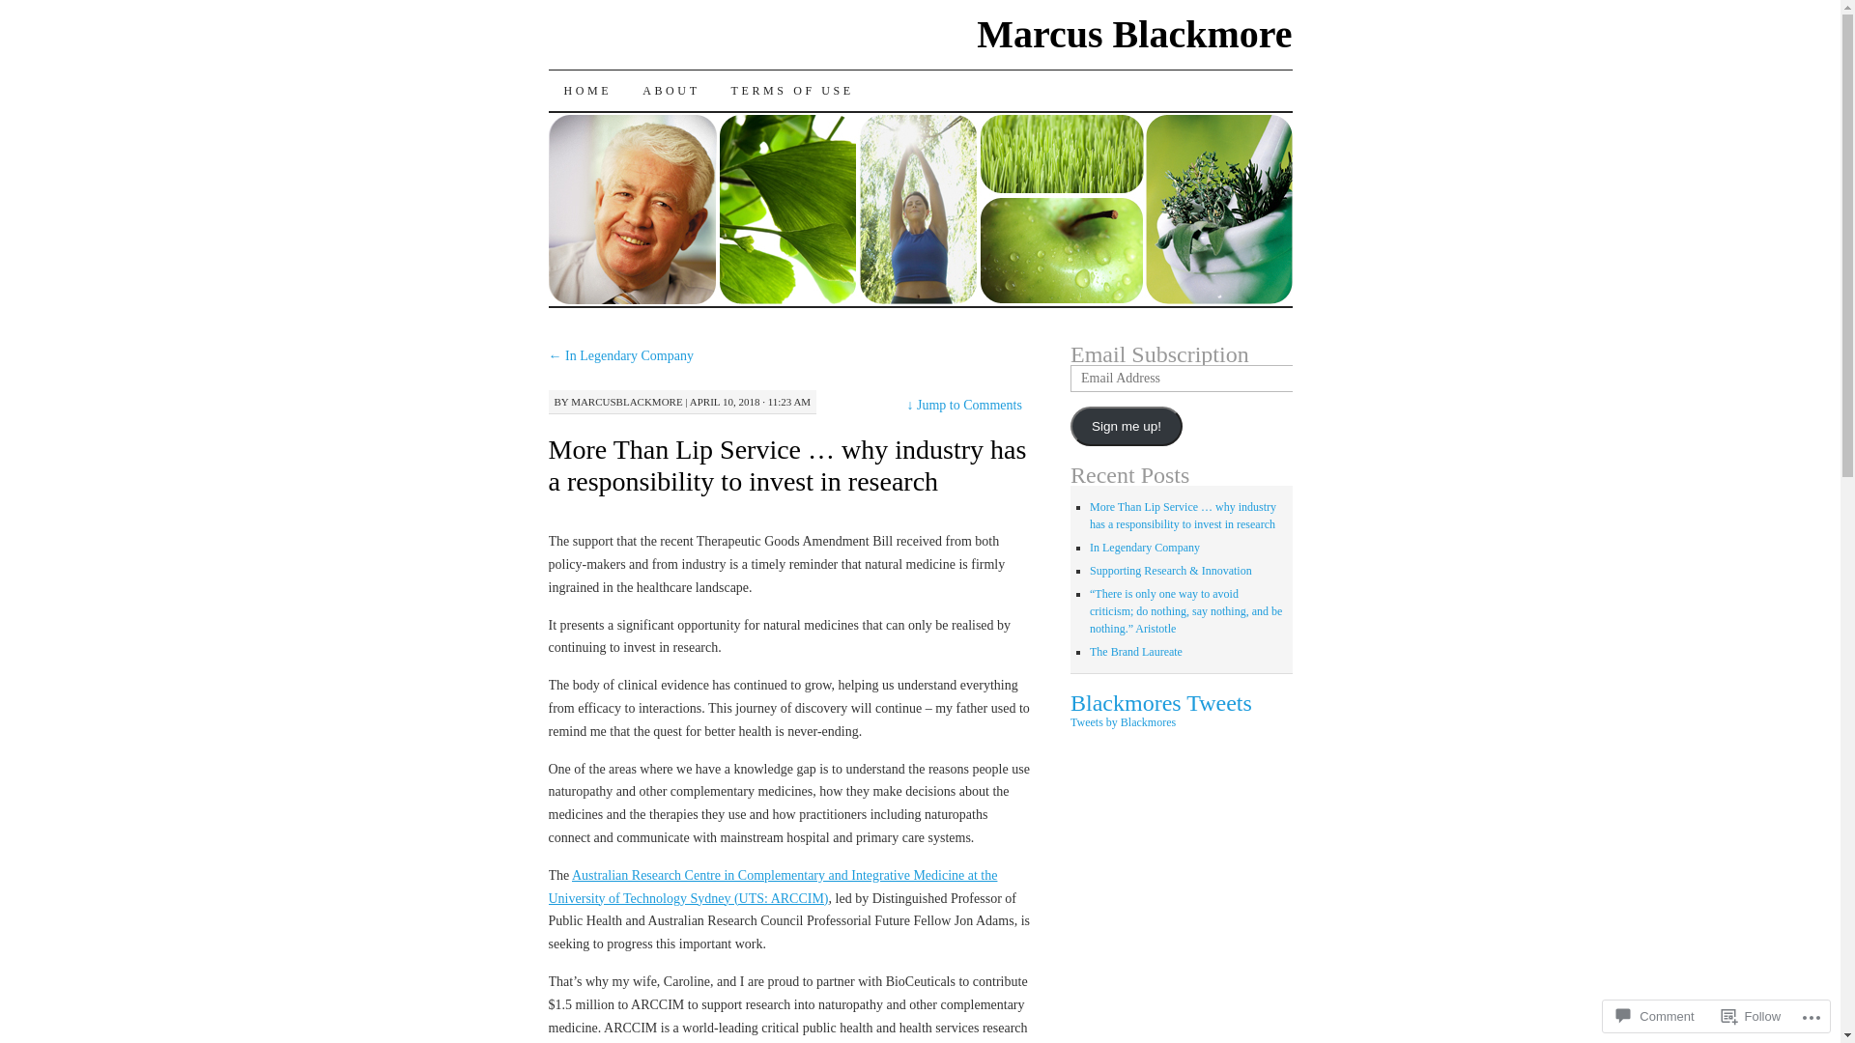 This screenshot has width=1855, height=1043. I want to click on TERMS OF USE, so click(792, 91).